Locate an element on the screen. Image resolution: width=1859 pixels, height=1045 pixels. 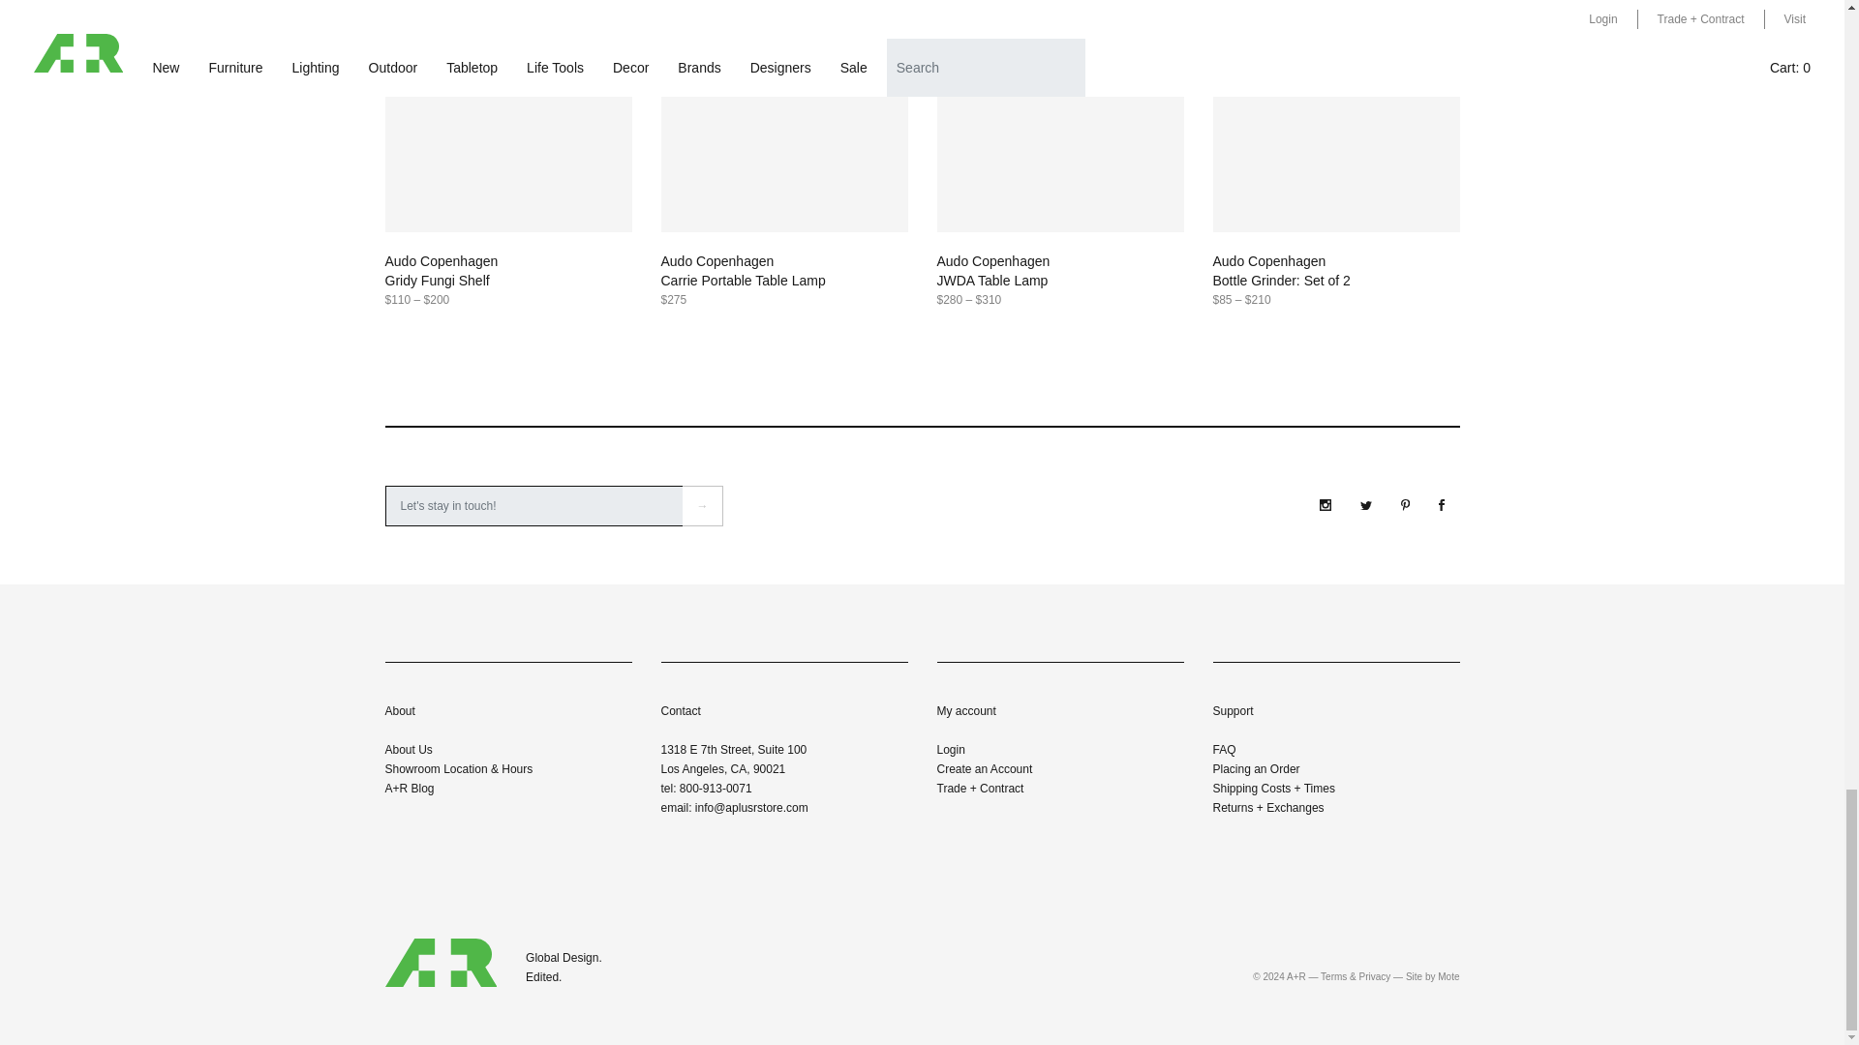
Pinterest is located at coordinates (1405, 505).